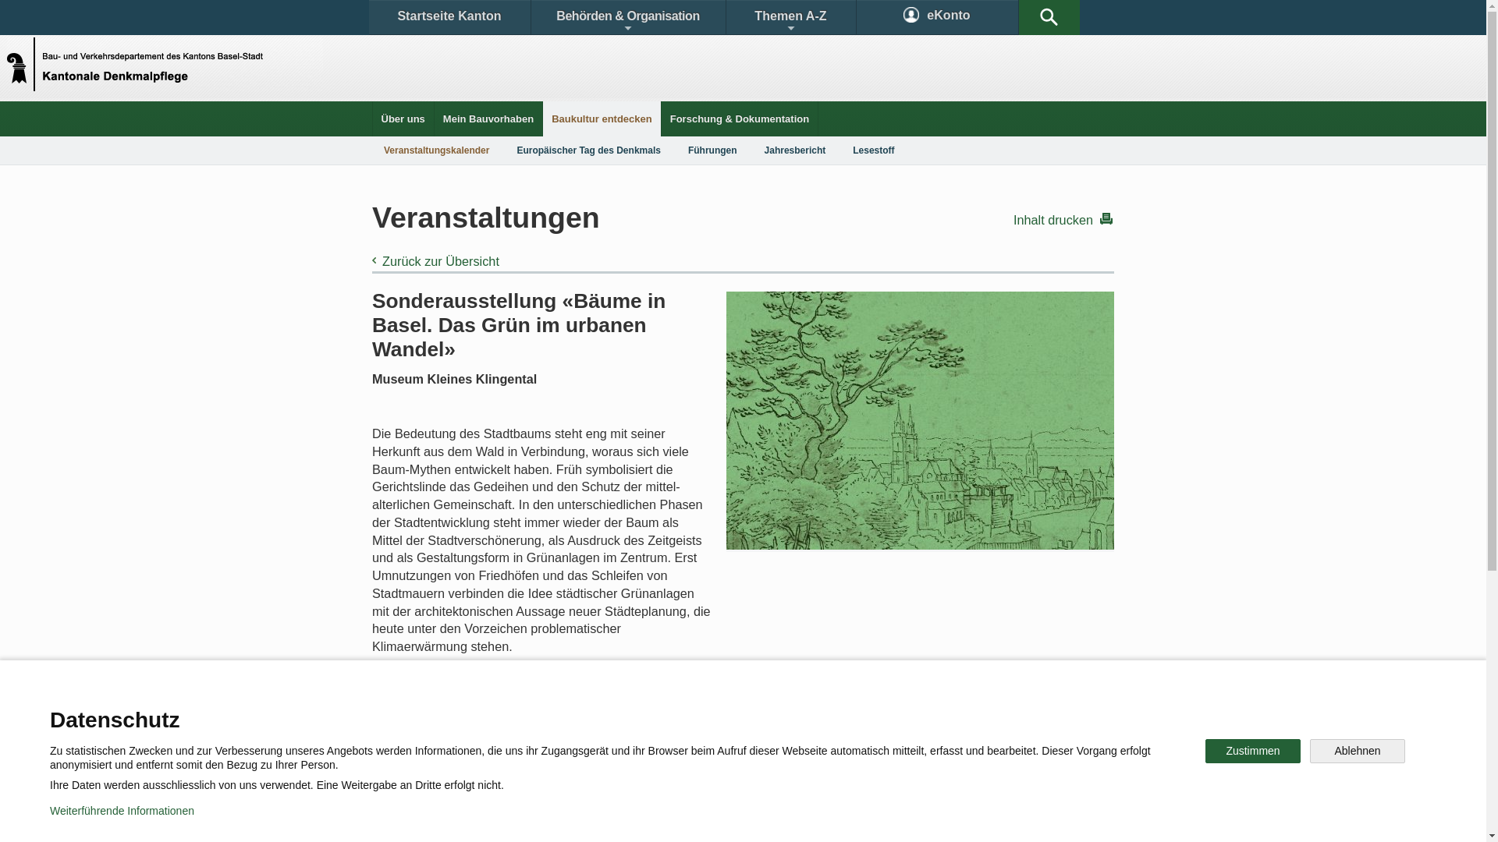 The height and width of the screenshot is (842, 1498). I want to click on Ablehnen, so click(1358, 752).